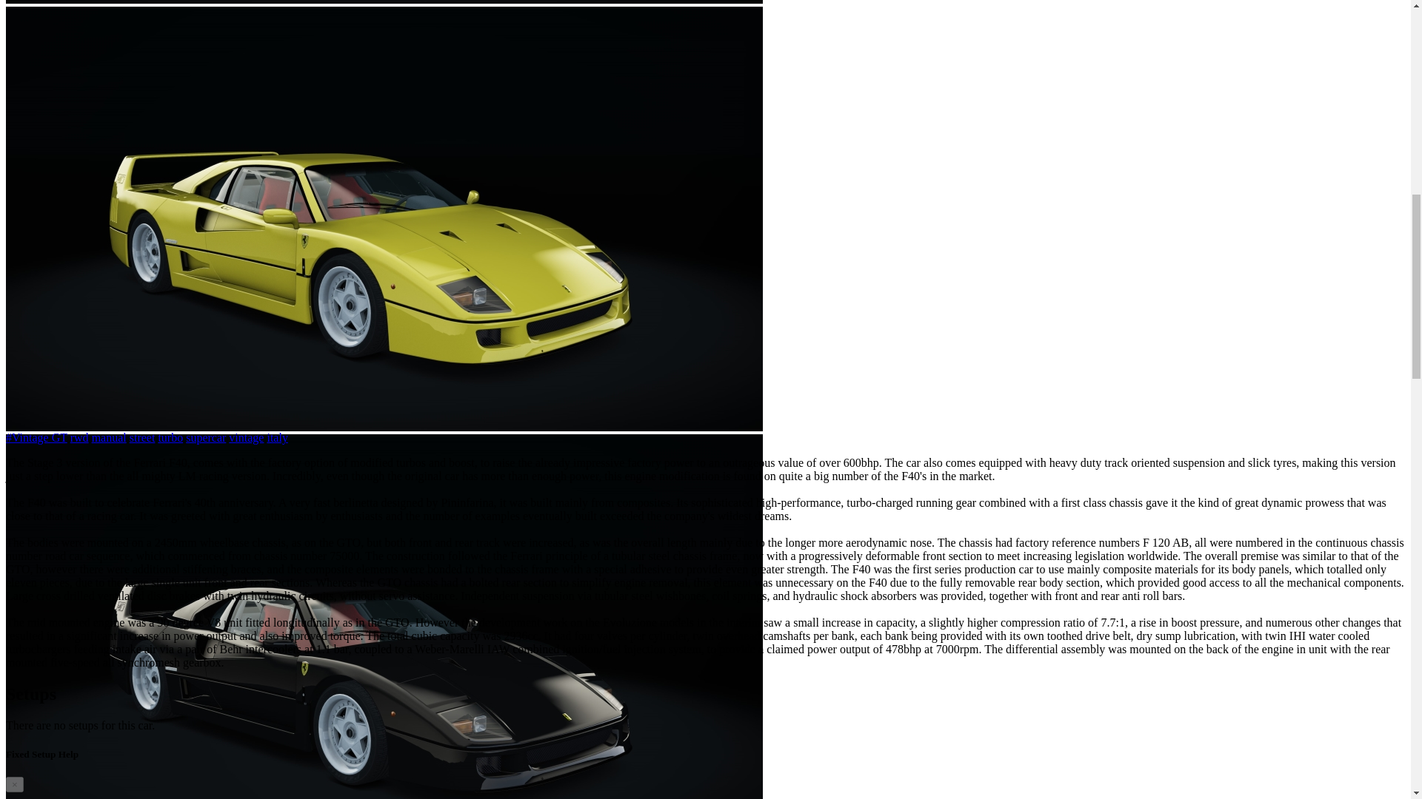 The height and width of the screenshot is (799, 1422). I want to click on italy, so click(277, 438).